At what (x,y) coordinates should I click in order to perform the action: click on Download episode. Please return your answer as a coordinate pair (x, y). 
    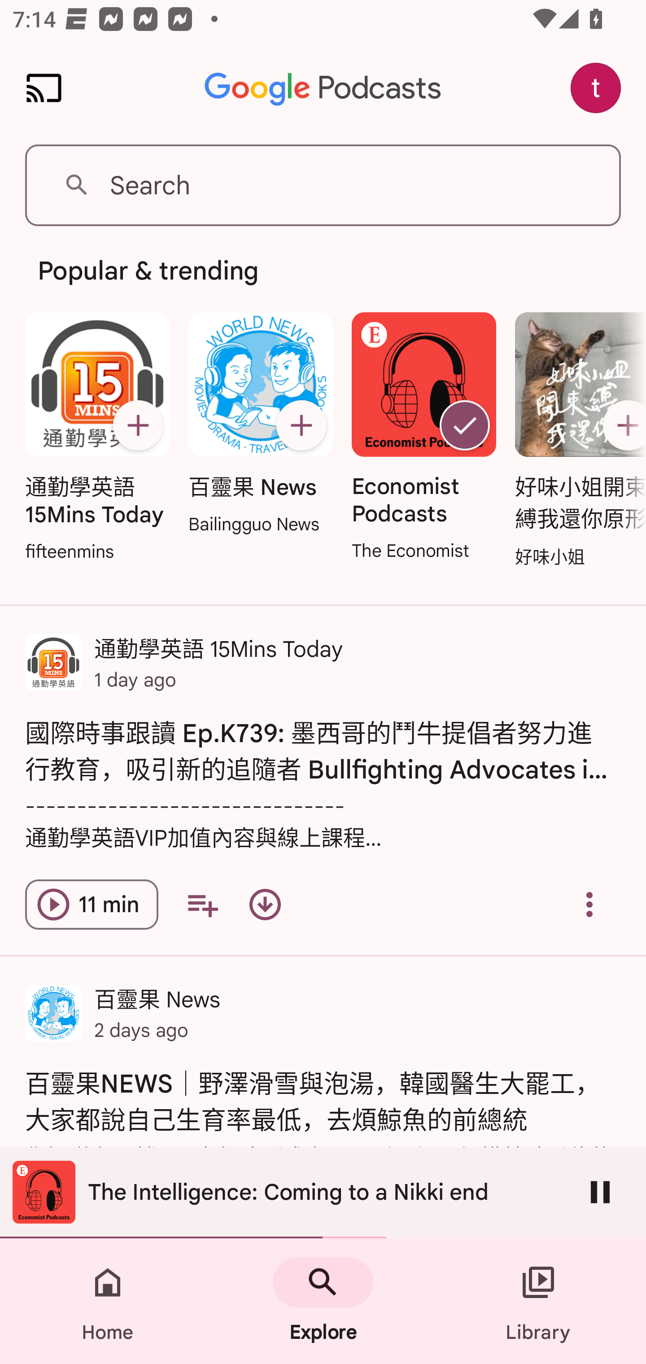
    Looking at the image, I should click on (265, 905).